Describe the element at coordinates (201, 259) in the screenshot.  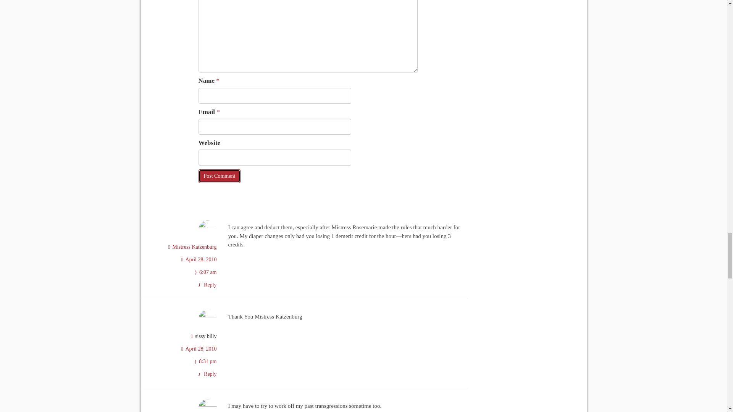
I see `April 28, 2010` at that location.